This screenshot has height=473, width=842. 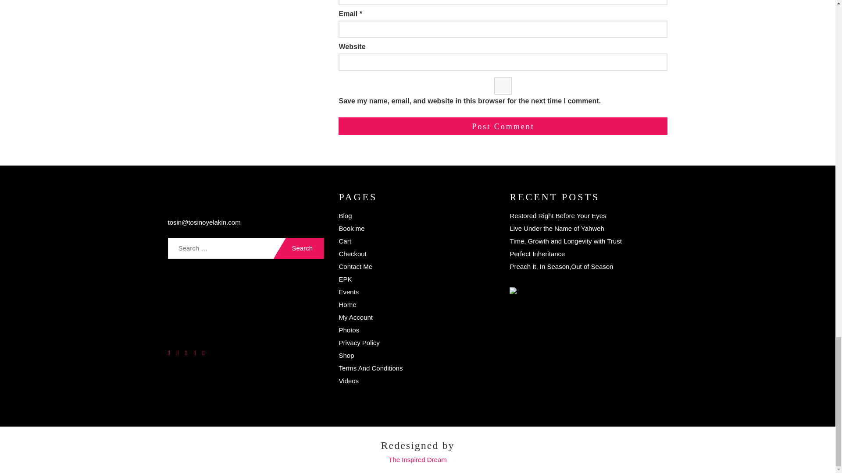 I want to click on Checkout, so click(x=352, y=254).